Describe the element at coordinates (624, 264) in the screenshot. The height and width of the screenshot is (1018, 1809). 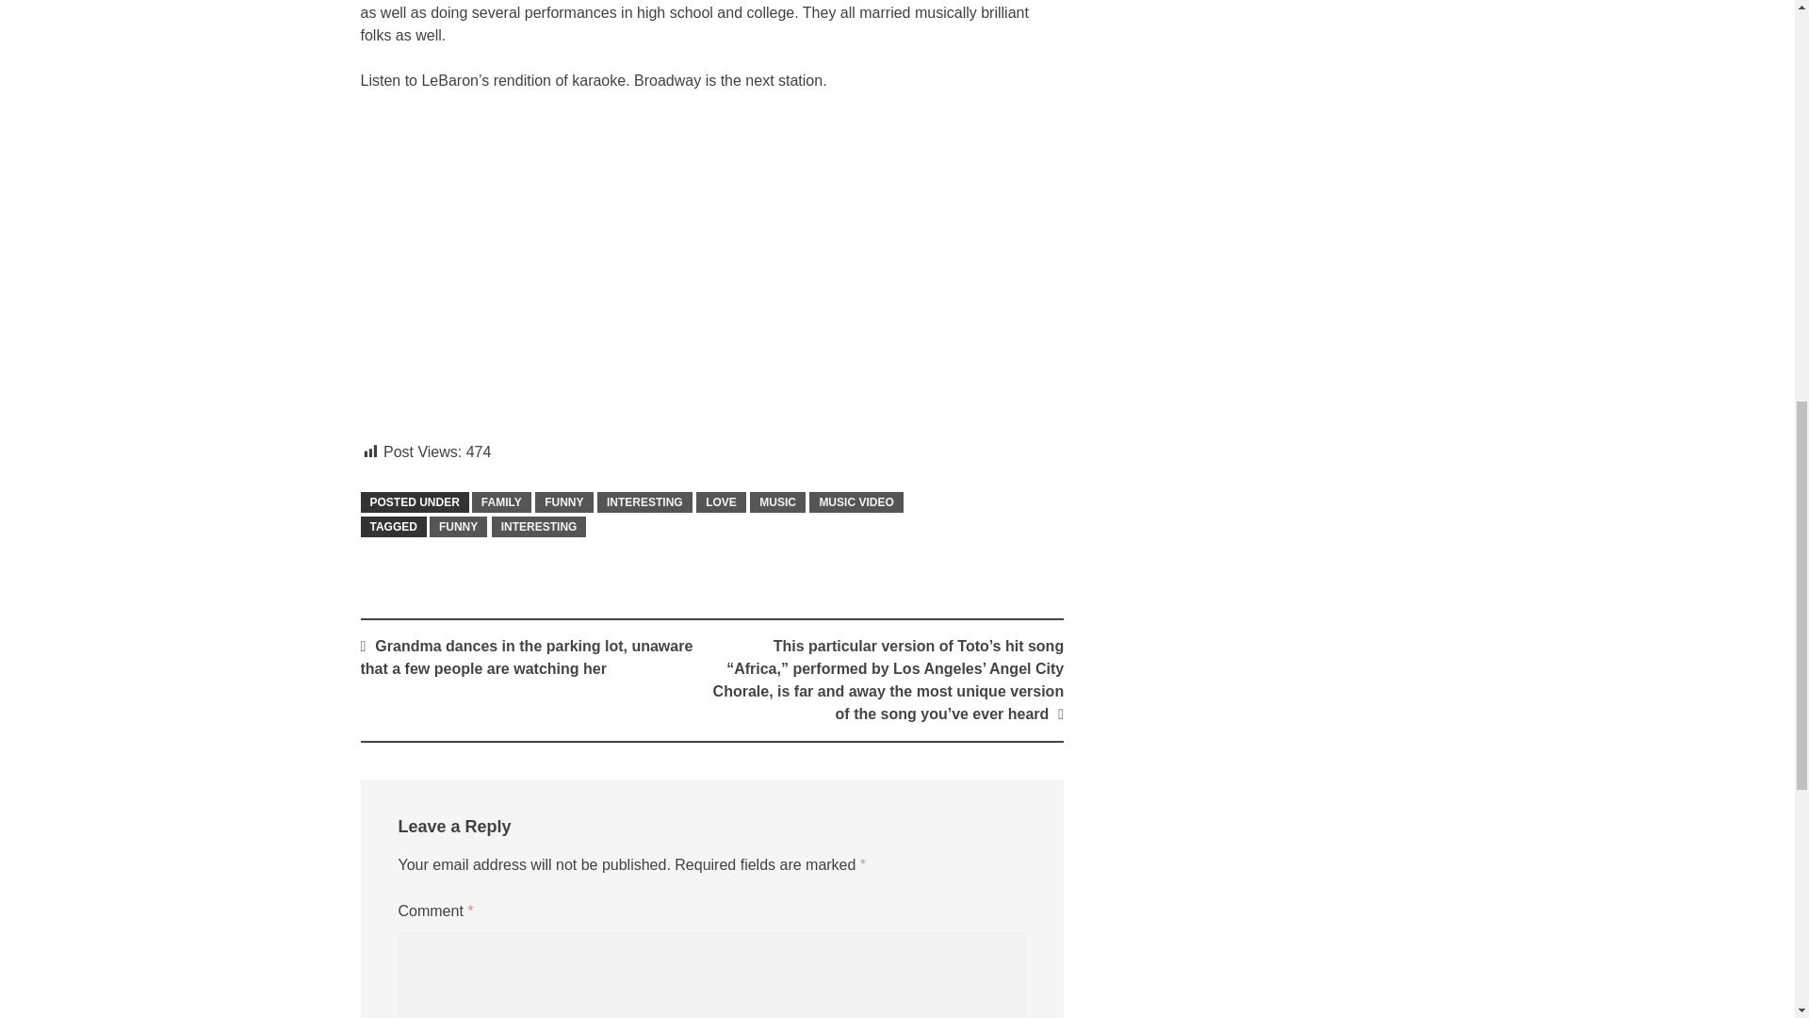
I see `YouTube video player` at that location.